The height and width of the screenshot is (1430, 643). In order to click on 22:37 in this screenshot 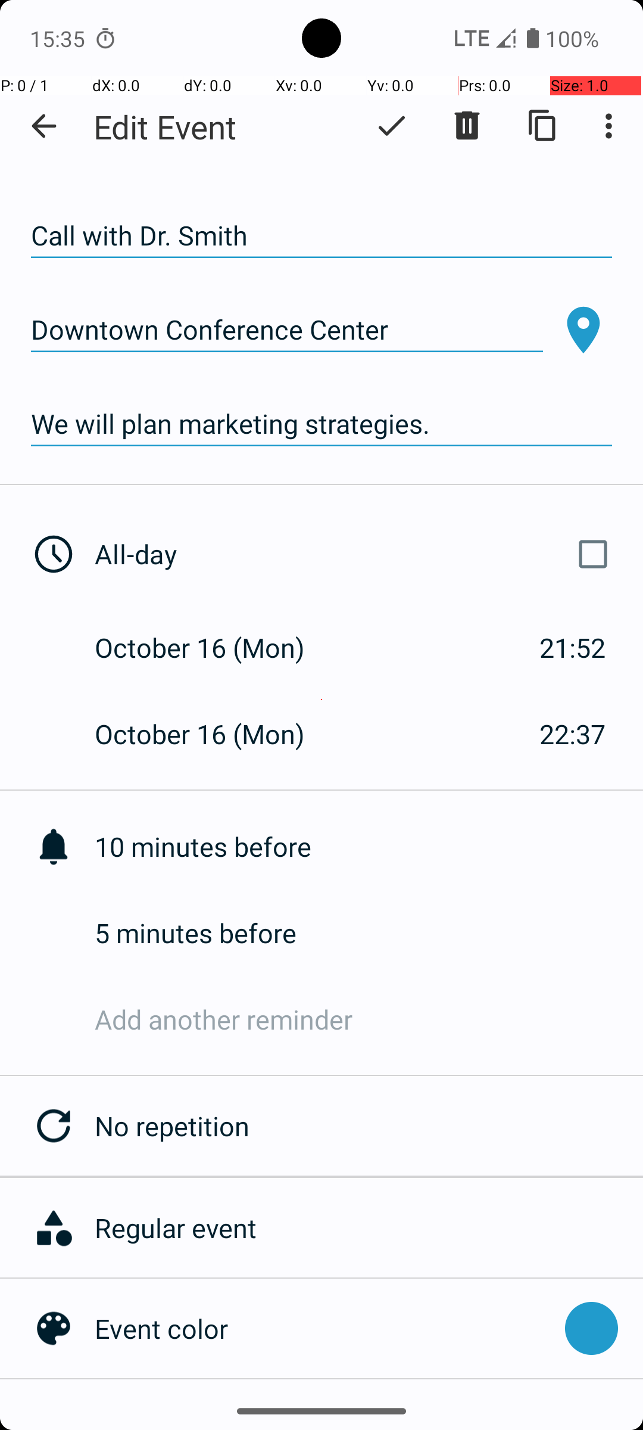, I will do `click(573, 734)`.